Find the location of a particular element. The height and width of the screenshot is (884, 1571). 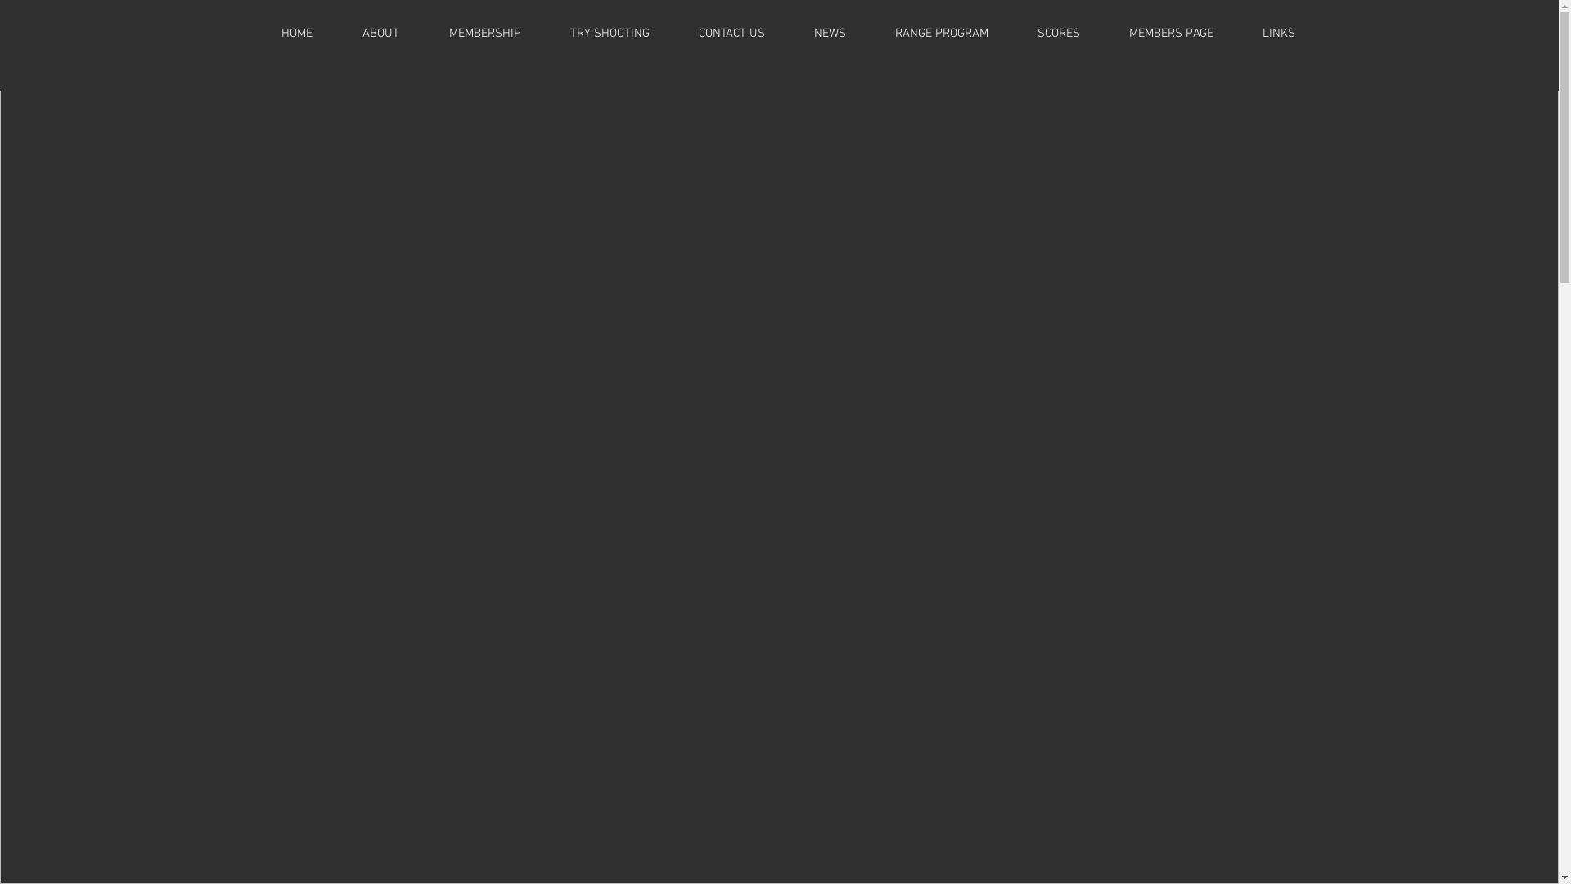

MEMBERS PAGE is located at coordinates (1172, 34).